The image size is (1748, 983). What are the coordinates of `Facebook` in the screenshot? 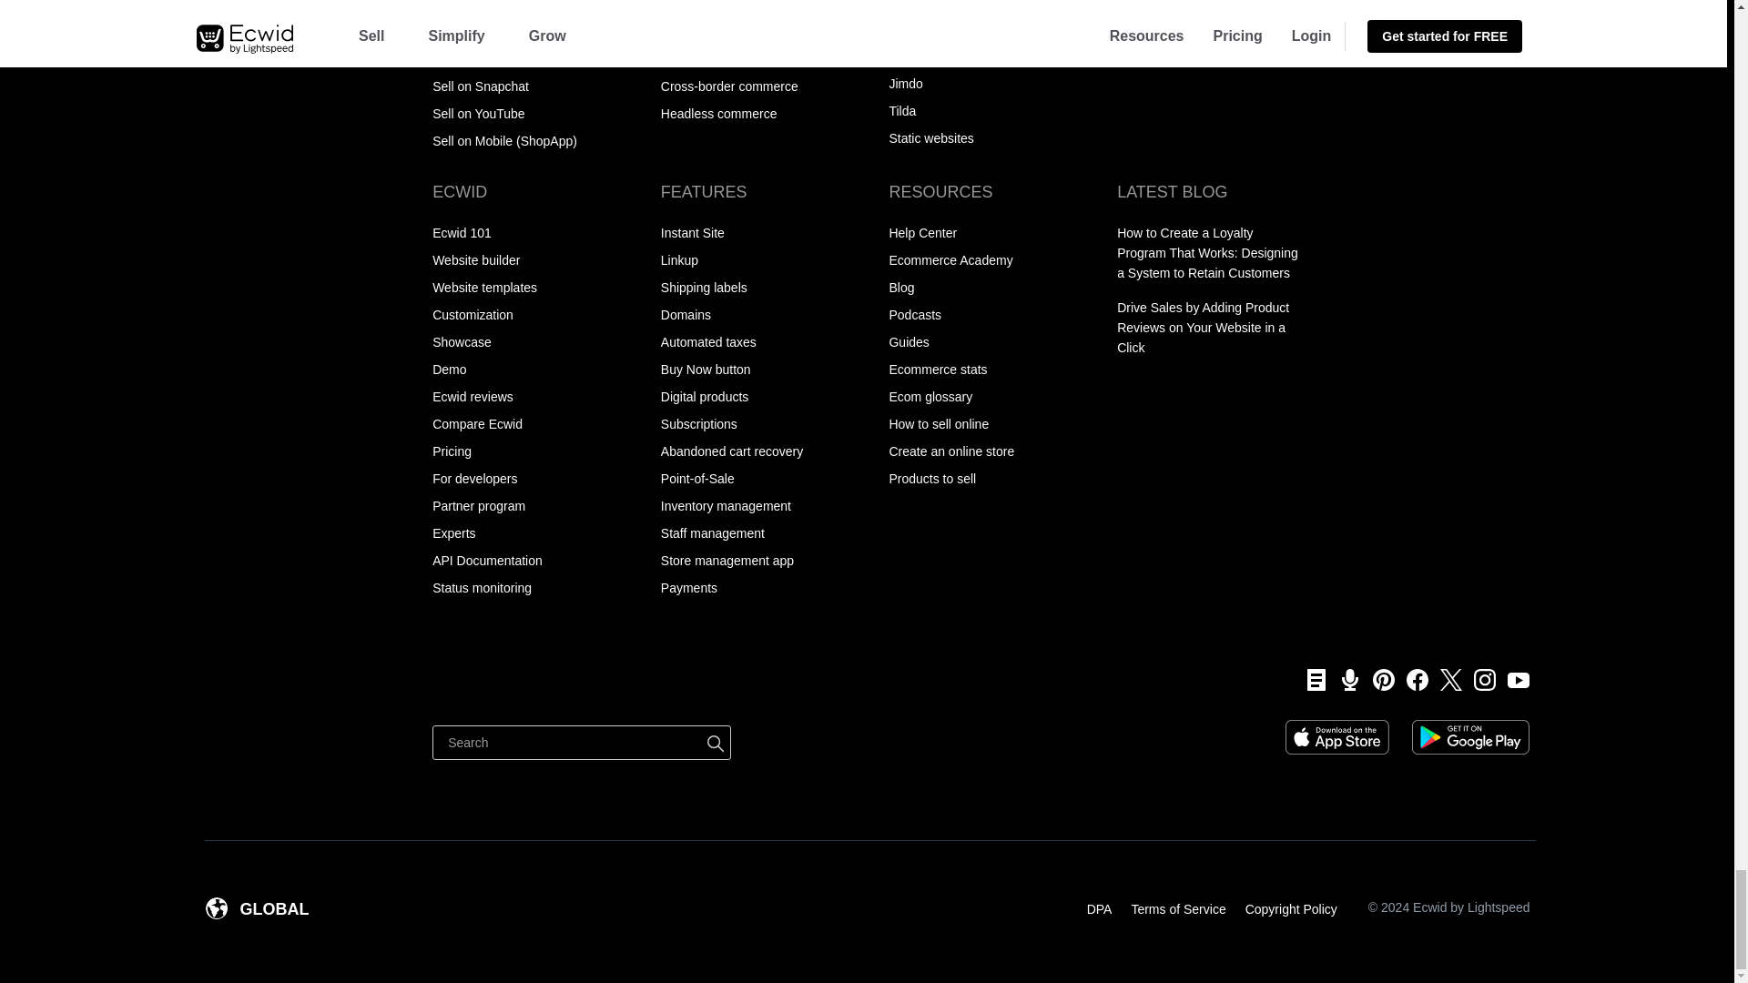 It's located at (1411, 680).